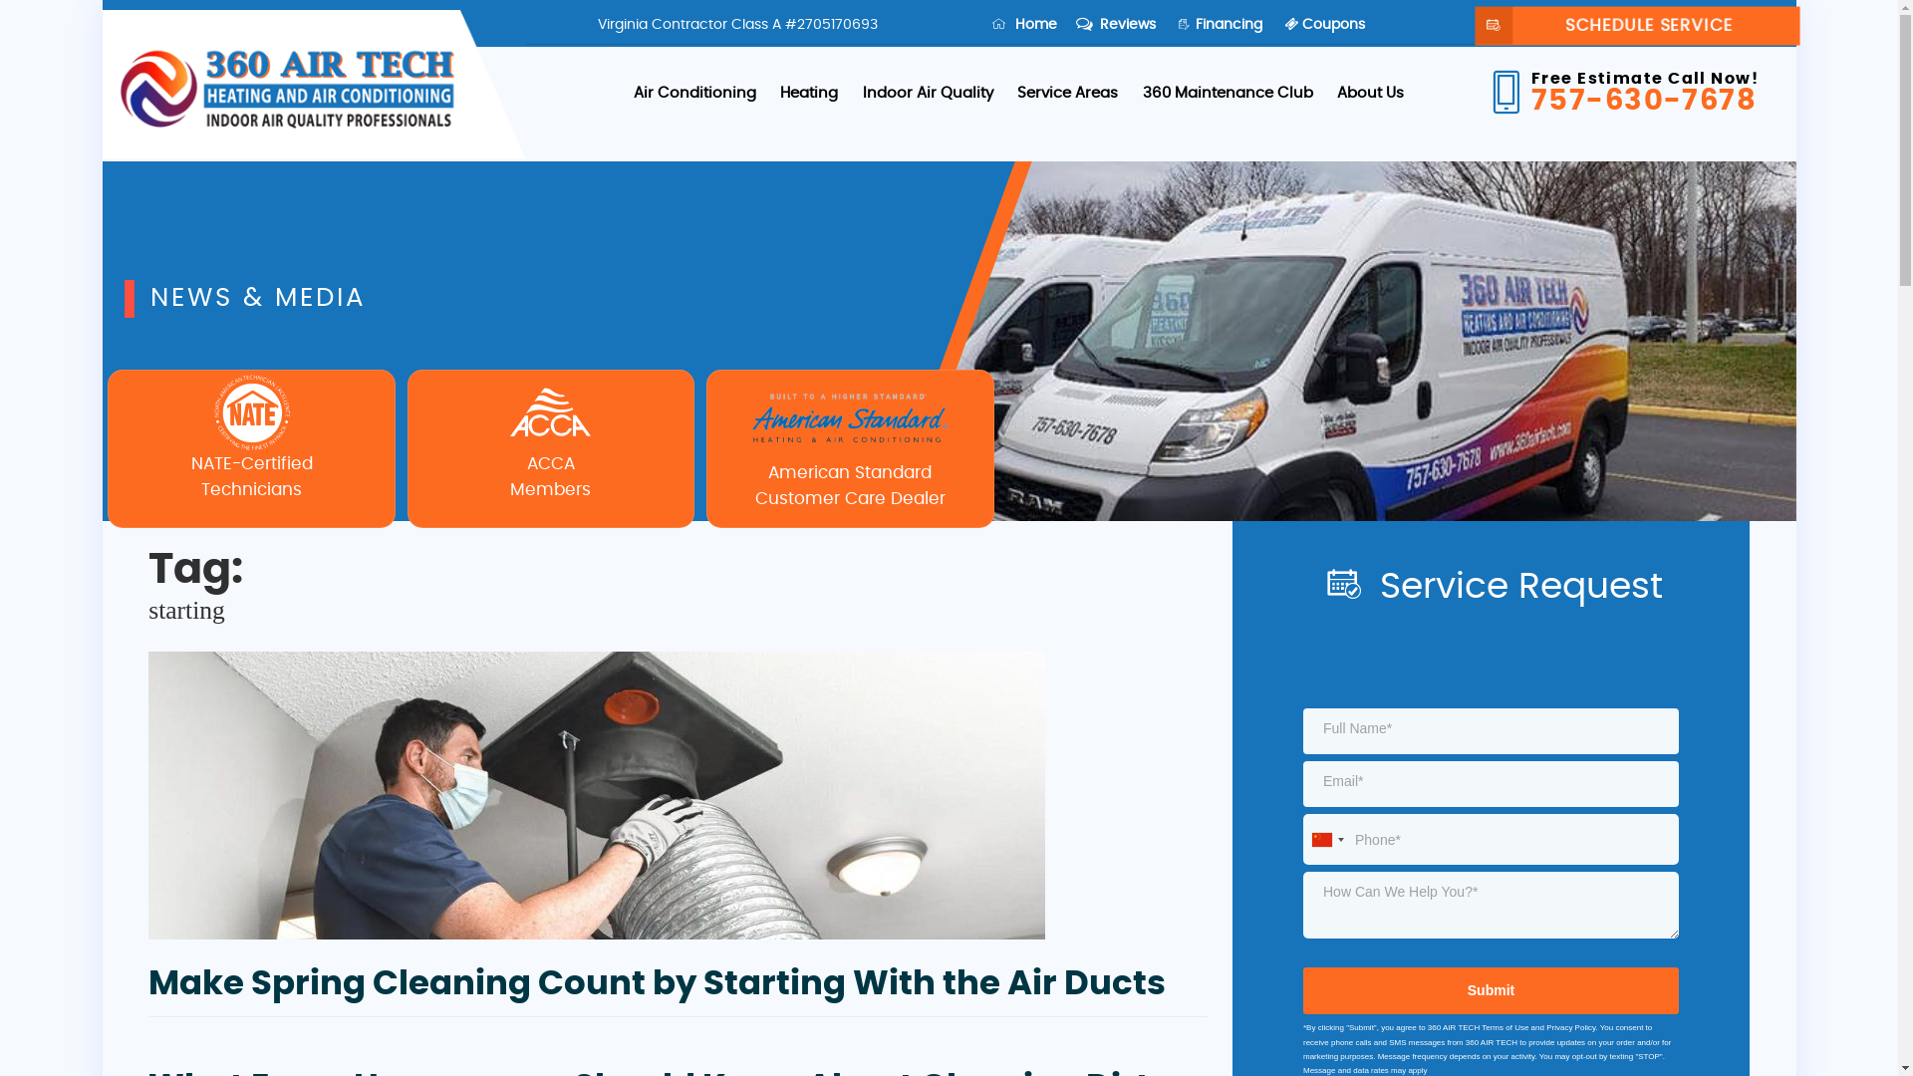 The width and height of the screenshot is (1913, 1076). I want to click on Heating, so click(809, 94).